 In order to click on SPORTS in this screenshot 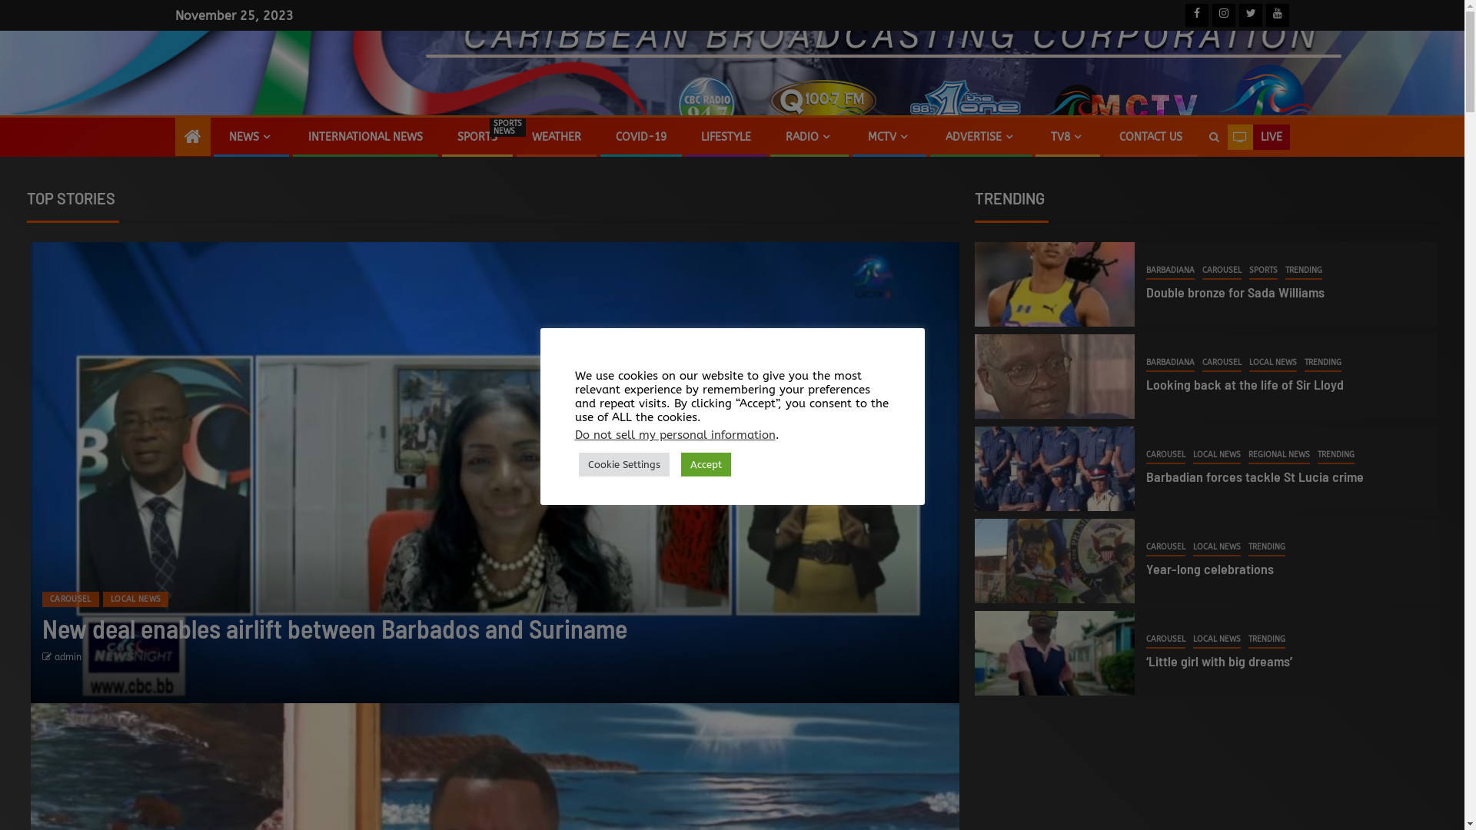, I will do `click(1264, 271)`.